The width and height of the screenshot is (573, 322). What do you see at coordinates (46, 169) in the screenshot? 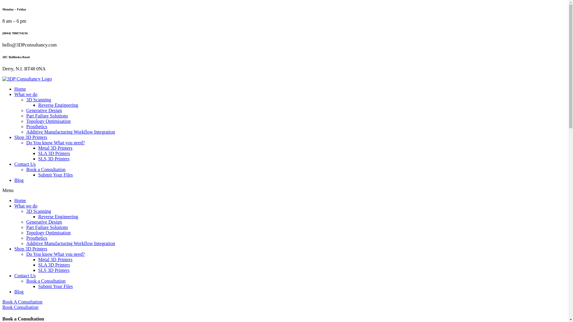
I see `Book a Consultation` at bounding box center [46, 169].